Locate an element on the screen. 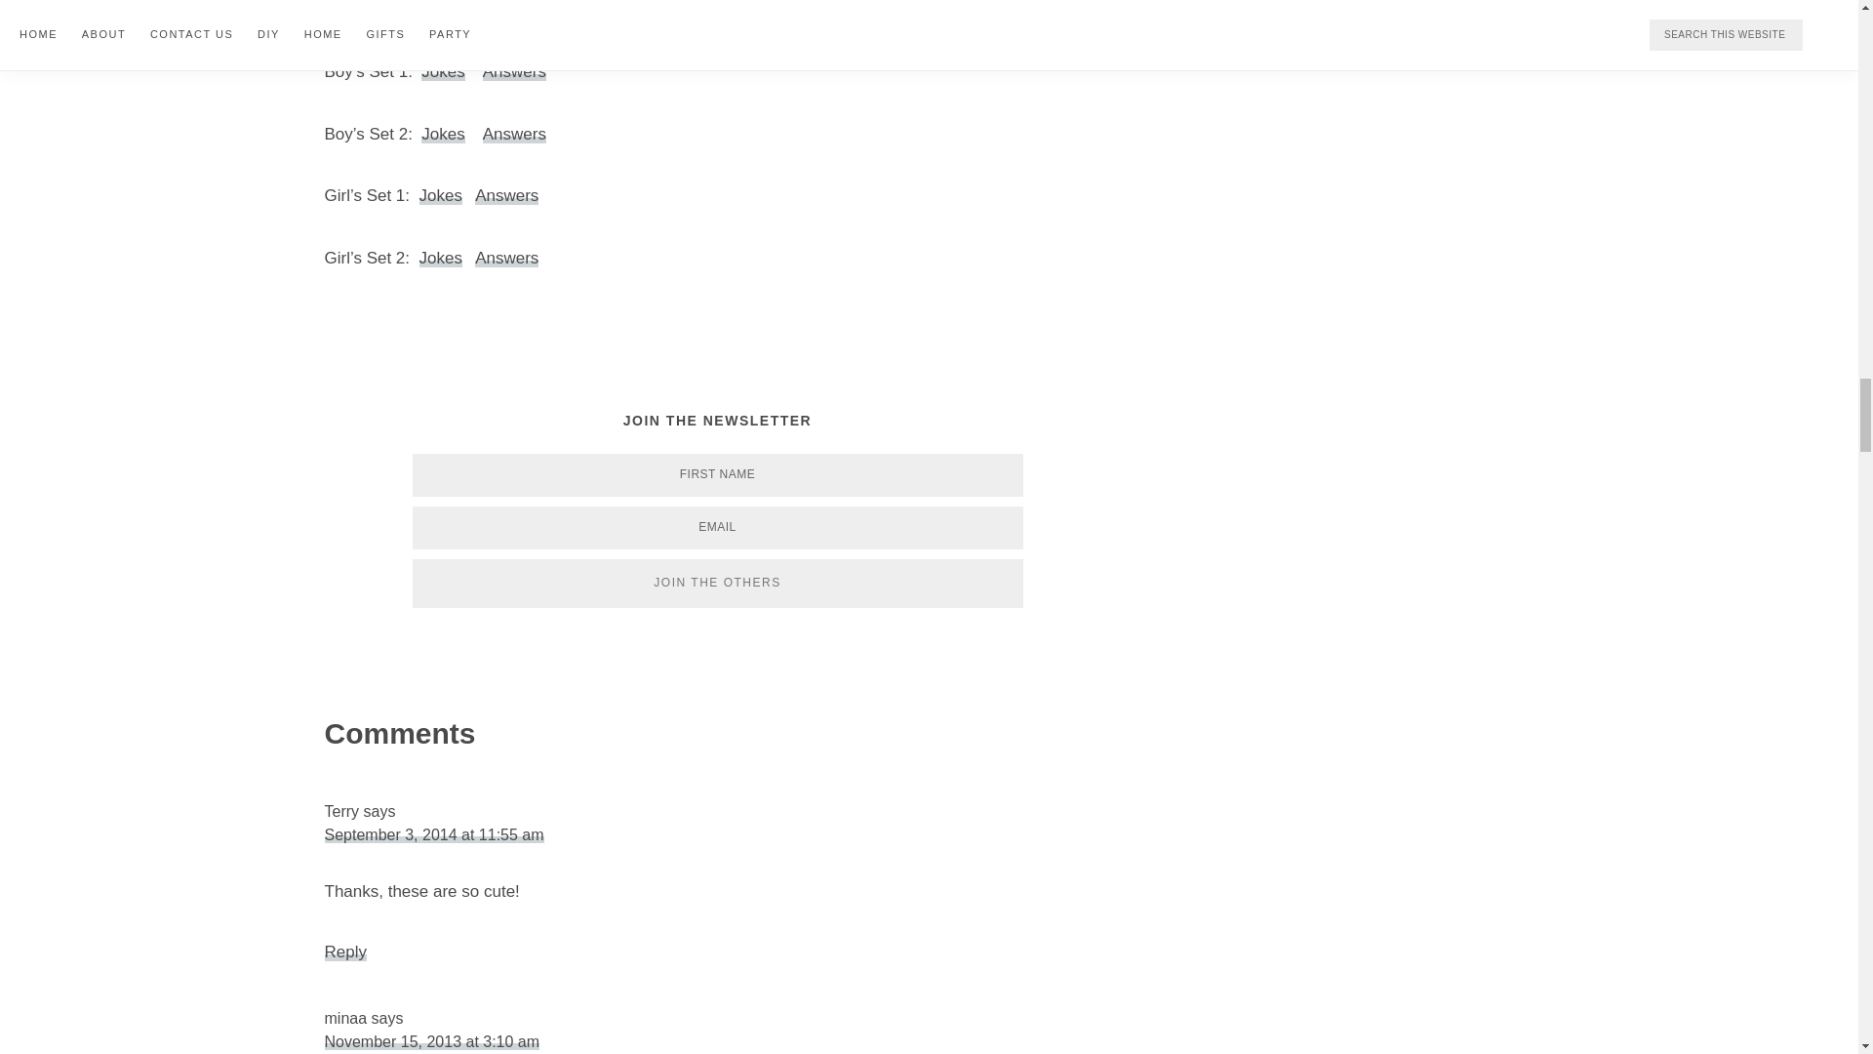  Answers is located at coordinates (507, 258).